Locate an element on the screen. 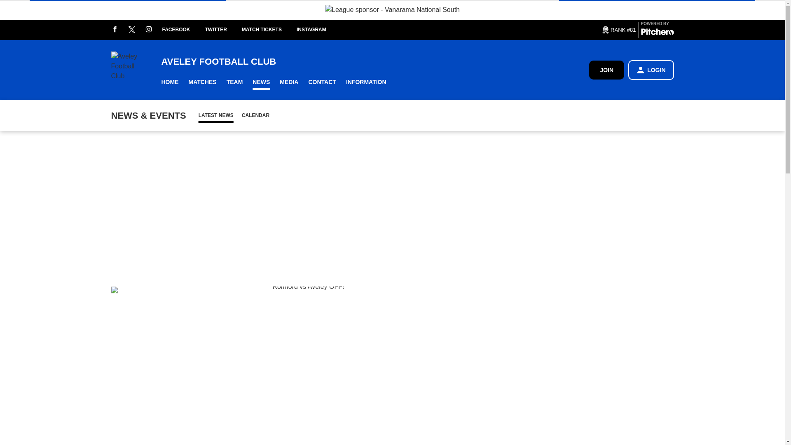  JOIN is located at coordinates (606, 70).